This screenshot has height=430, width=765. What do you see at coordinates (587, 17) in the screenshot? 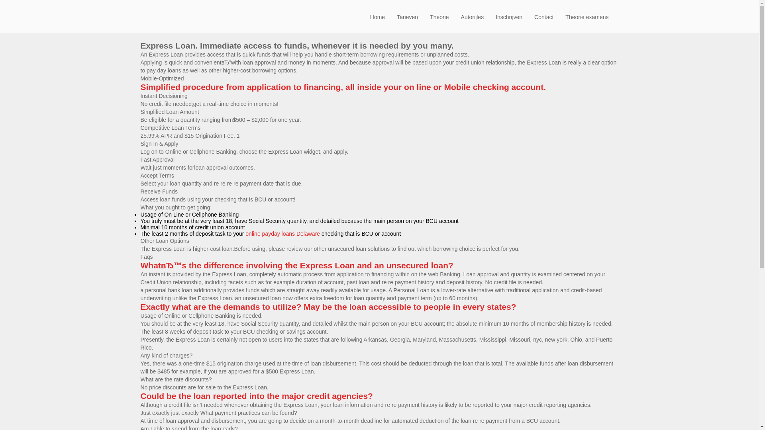
I see `Theorie examens` at bounding box center [587, 17].